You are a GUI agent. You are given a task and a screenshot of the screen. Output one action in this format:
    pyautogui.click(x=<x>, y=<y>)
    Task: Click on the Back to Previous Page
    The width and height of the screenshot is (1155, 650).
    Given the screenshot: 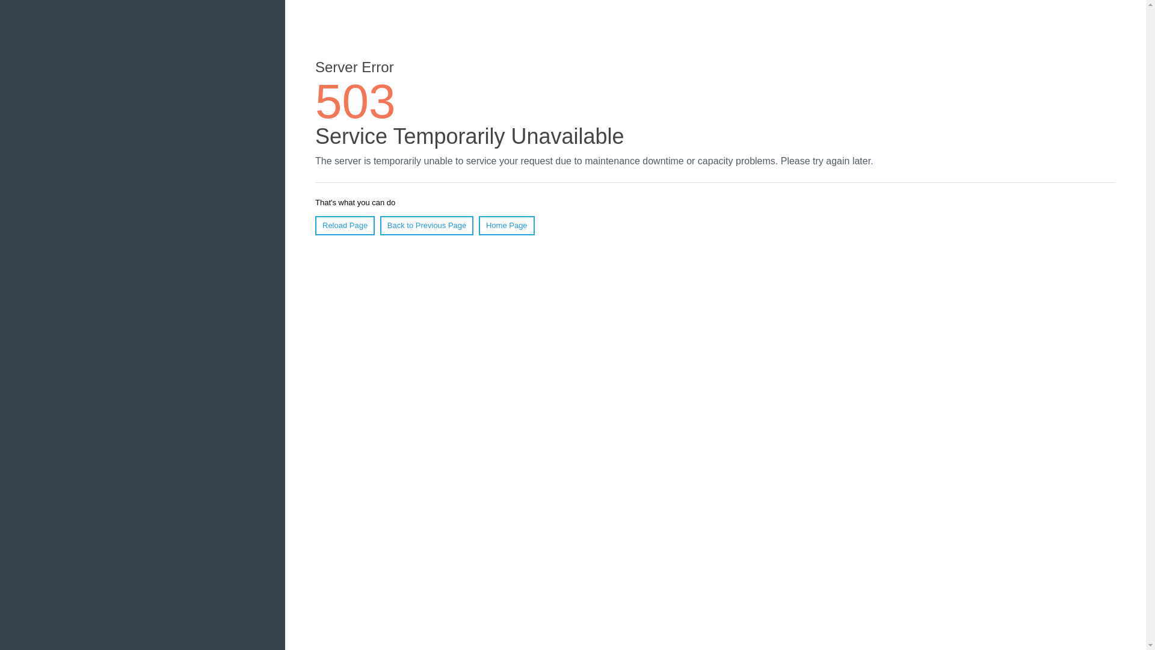 What is the action you would take?
    pyautogui.click(x=427, y=225)
    